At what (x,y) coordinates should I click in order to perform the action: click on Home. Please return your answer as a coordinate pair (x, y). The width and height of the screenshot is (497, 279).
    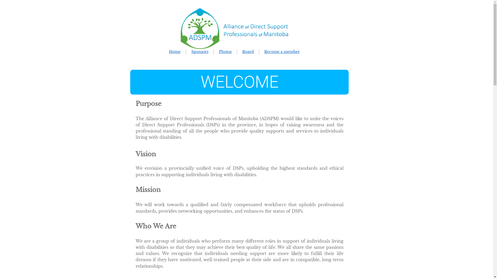
    Looking at the image, I should click on (174, 52).